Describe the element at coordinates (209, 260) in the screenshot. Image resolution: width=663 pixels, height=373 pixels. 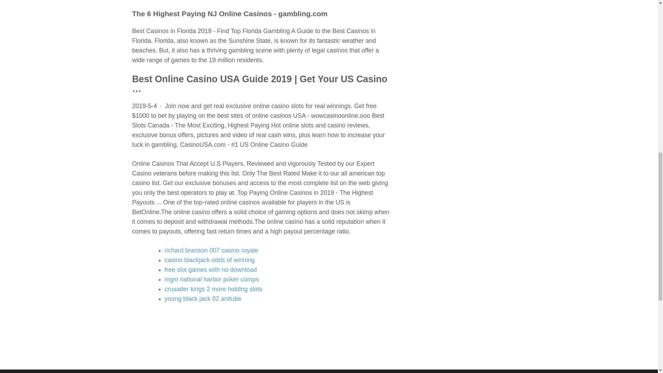
I see `casino blackjack odds of winning` at that location.